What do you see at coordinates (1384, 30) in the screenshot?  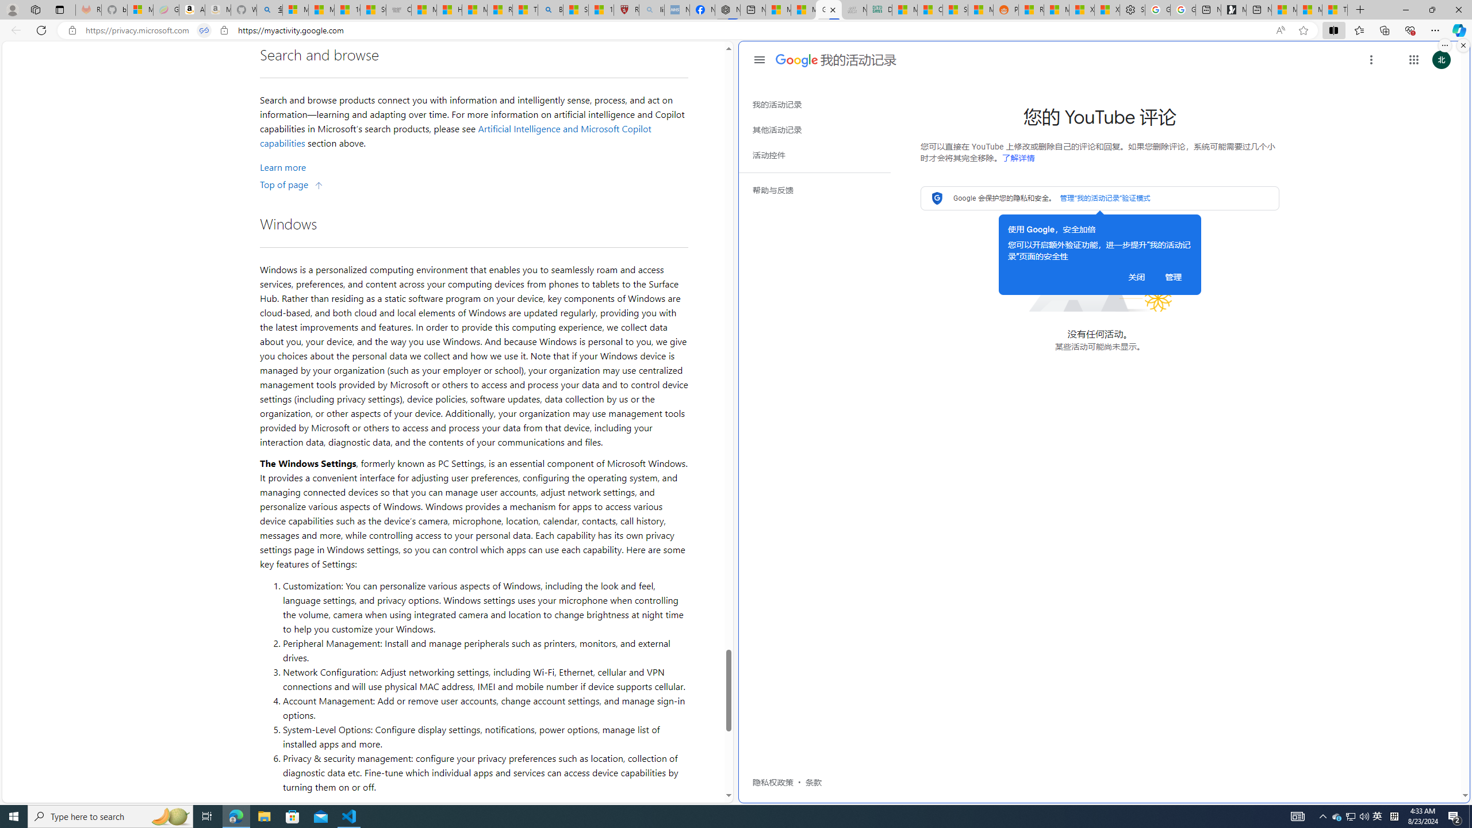 I see `Collections` at bounding box center [1384, 30].